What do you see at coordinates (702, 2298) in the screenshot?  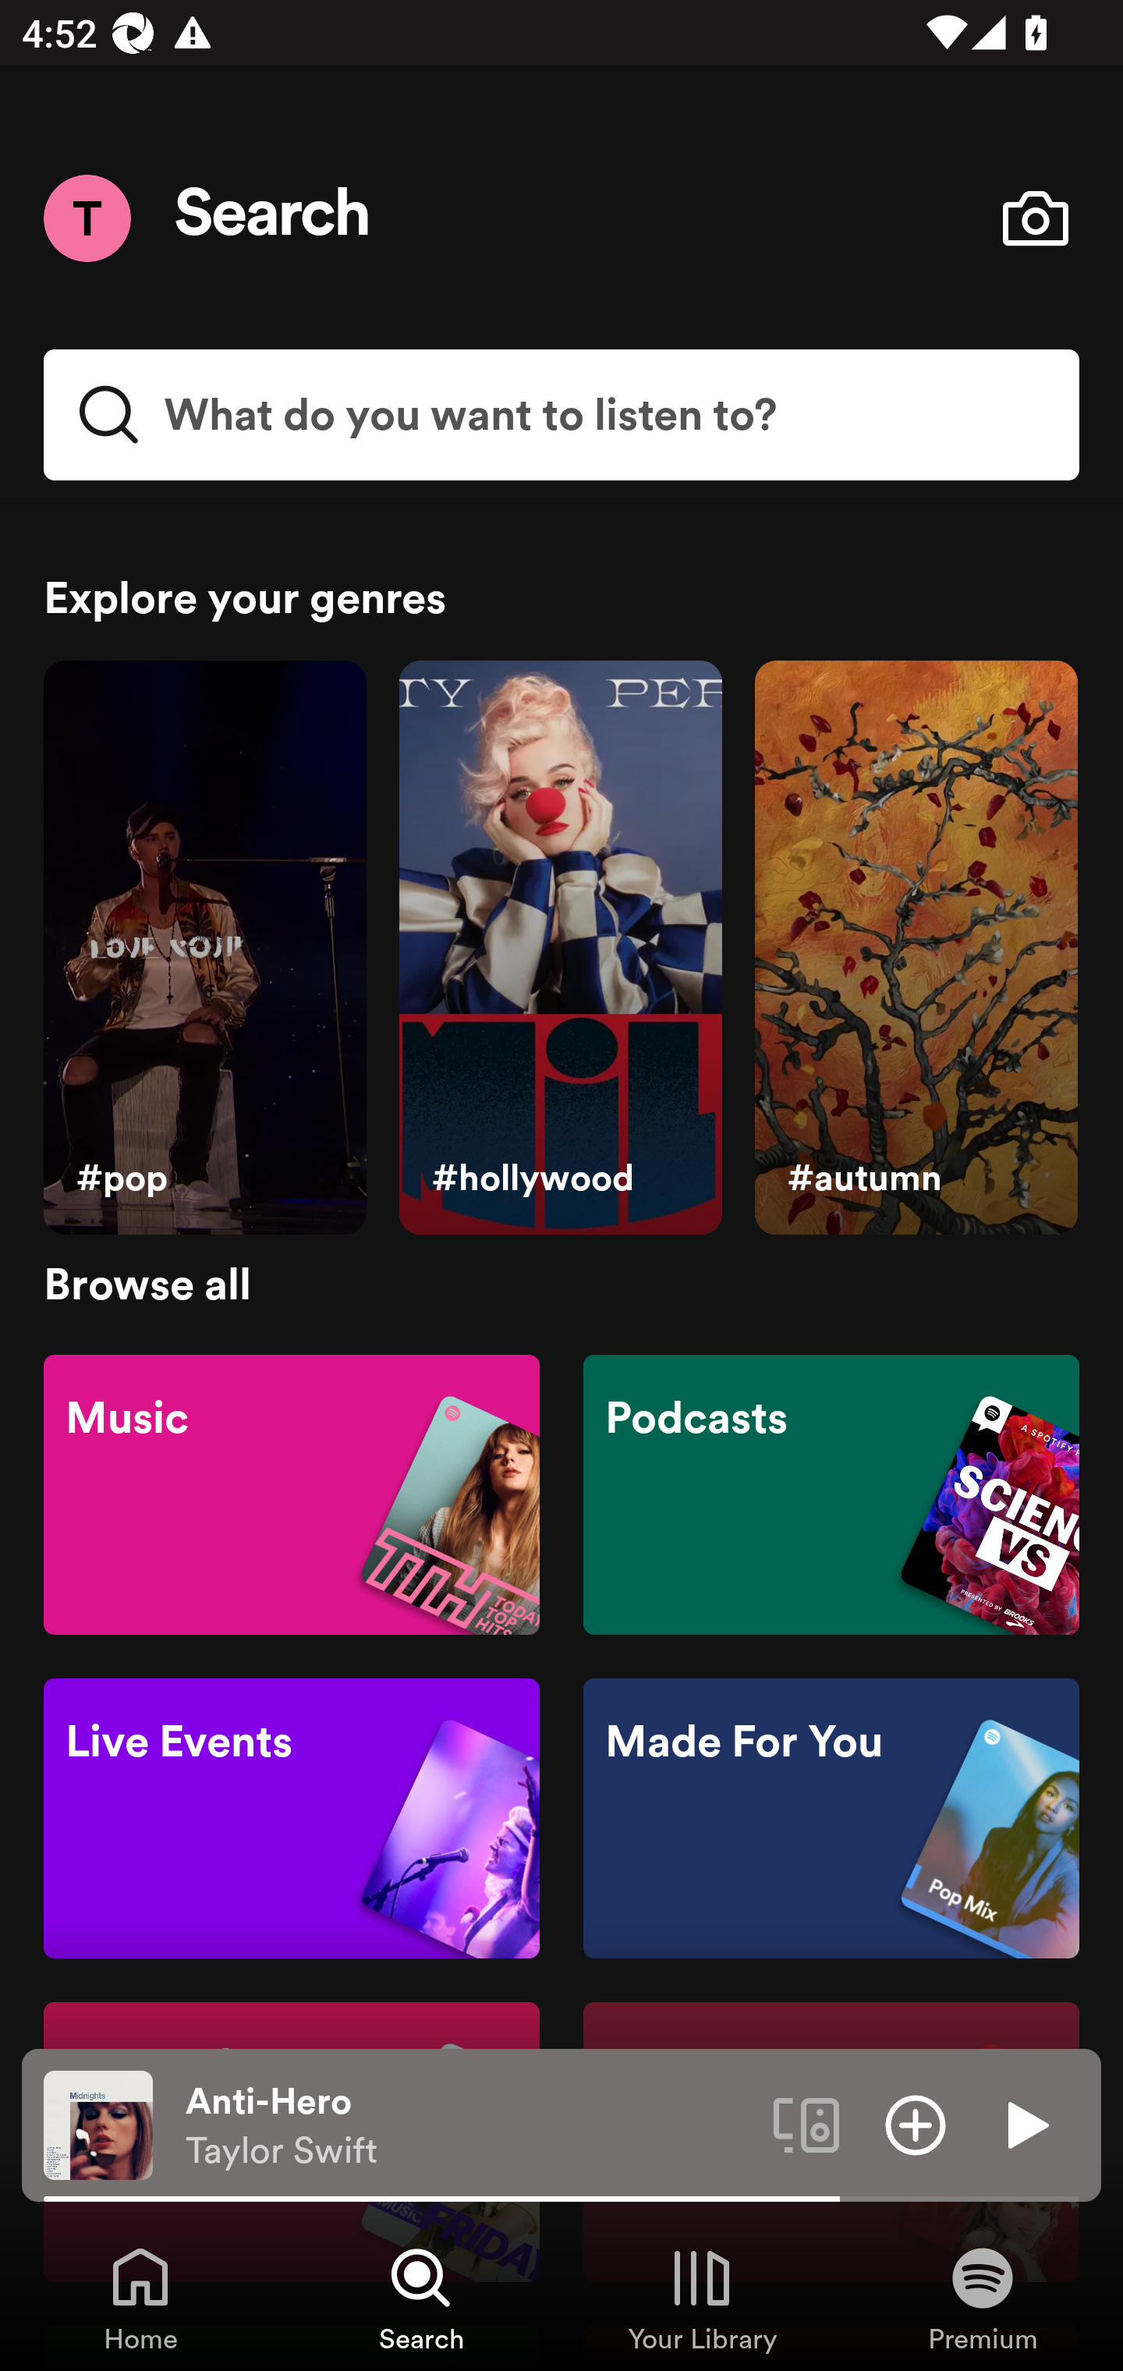 I see `Your Library, Tab 3 of 4 Your Library Your Library` at bounding box center [702, 2298].